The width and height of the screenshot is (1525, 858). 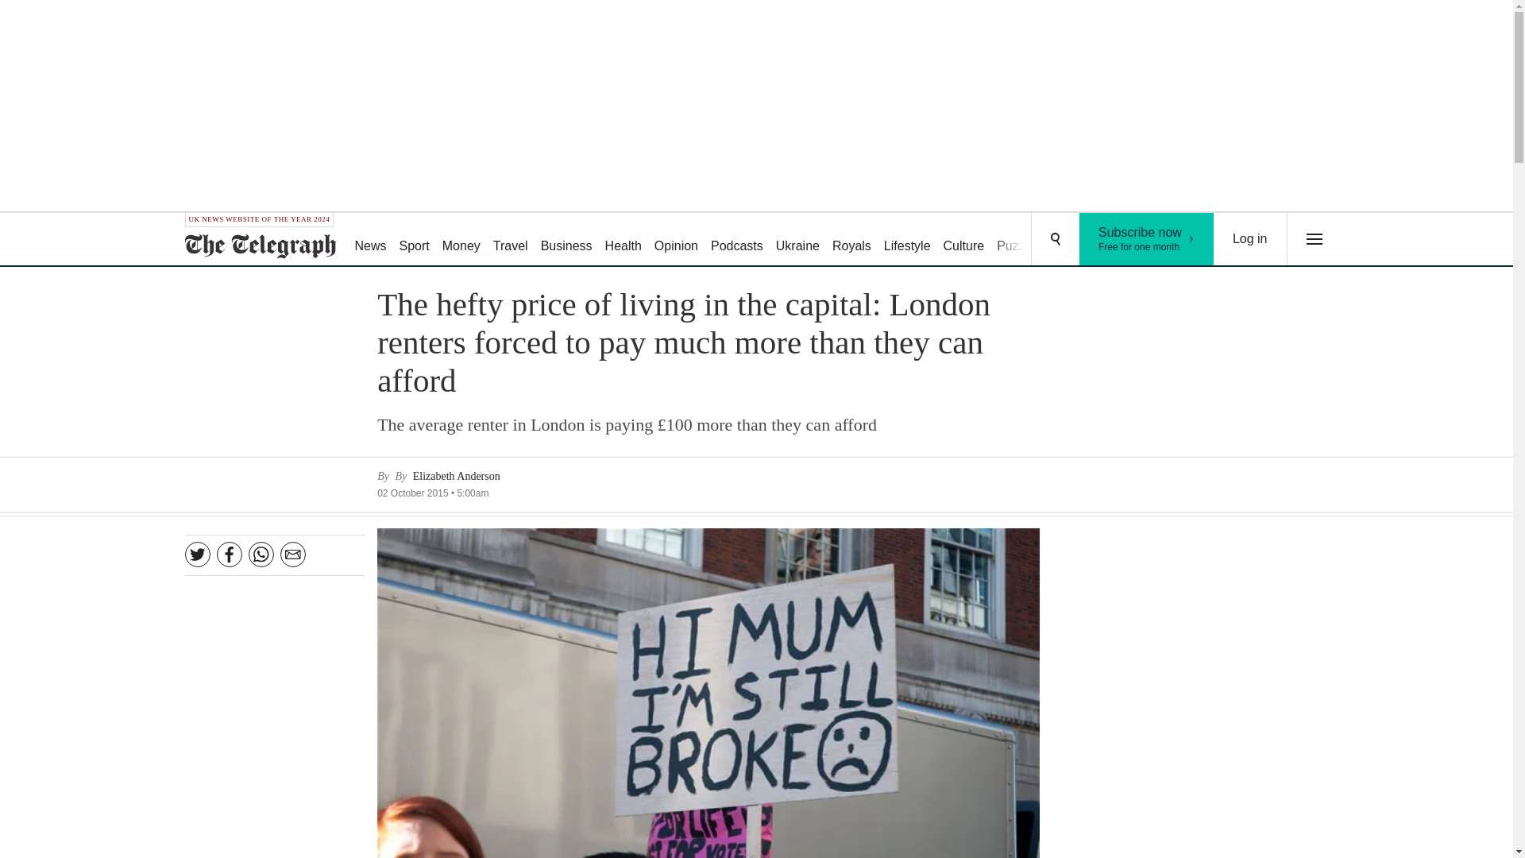 What do you see at coordinates (567, 240) in the screenshot?
I see `Business` at bounding box center [567, 240].